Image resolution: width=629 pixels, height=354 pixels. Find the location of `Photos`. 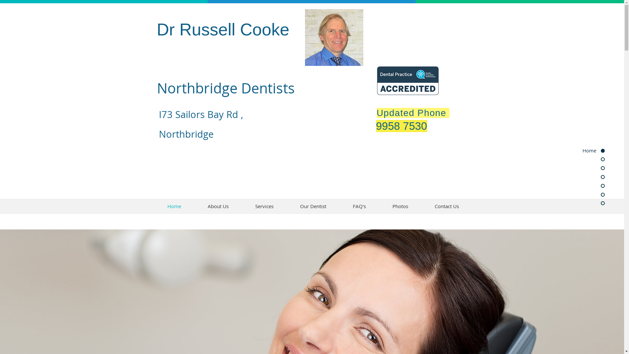

Photos is located at coordinates (400, 206).